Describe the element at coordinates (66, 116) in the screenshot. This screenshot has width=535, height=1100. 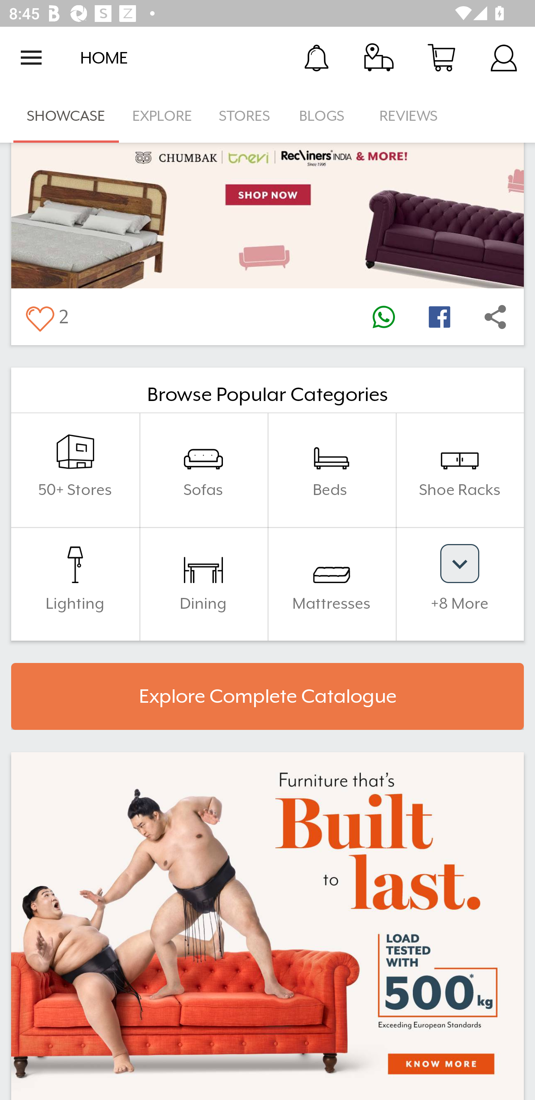
I see `SHOWCASE` at that location.